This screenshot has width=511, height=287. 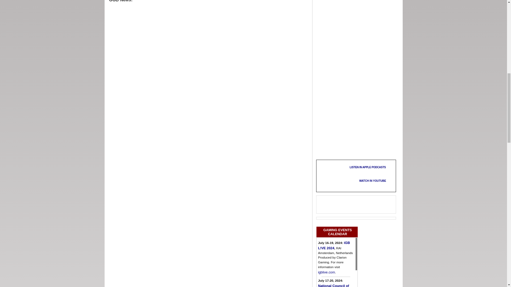 What do you see at coordinates (356, 208) in the screenshot?
I see `Emerging Leaders of Gaming Nominations` at bounding box center [356, 208].